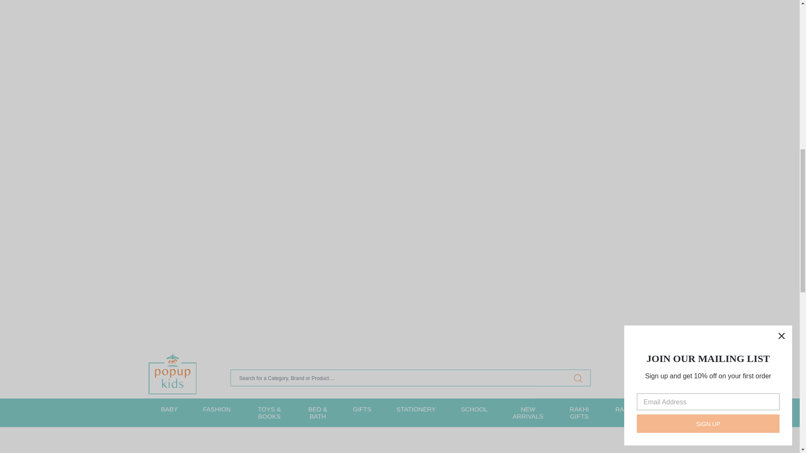 This screenshot has width=806, height=453. Describe the element at coordinates (646, 377) in the screenshot. I see `0` at that location.